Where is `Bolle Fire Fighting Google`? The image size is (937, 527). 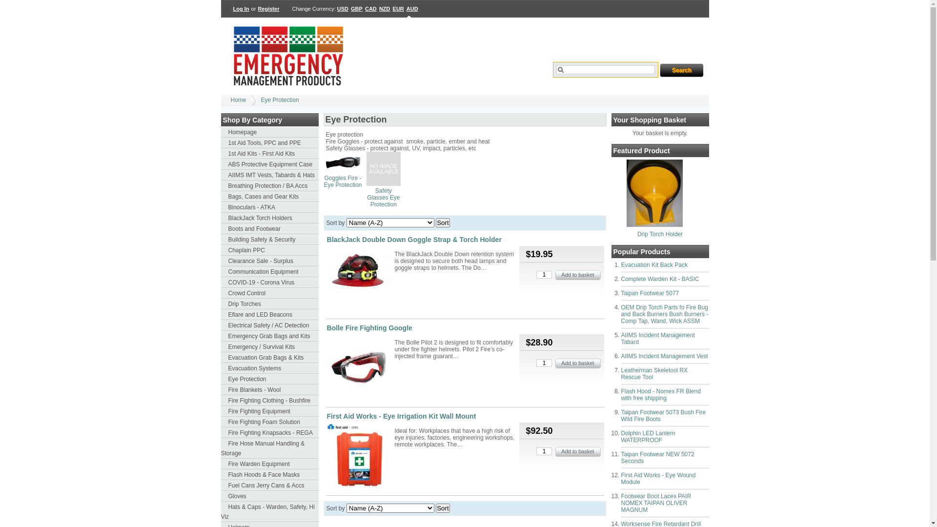
Bolle Fire Fighting Google is located at coordinates (370, 328).